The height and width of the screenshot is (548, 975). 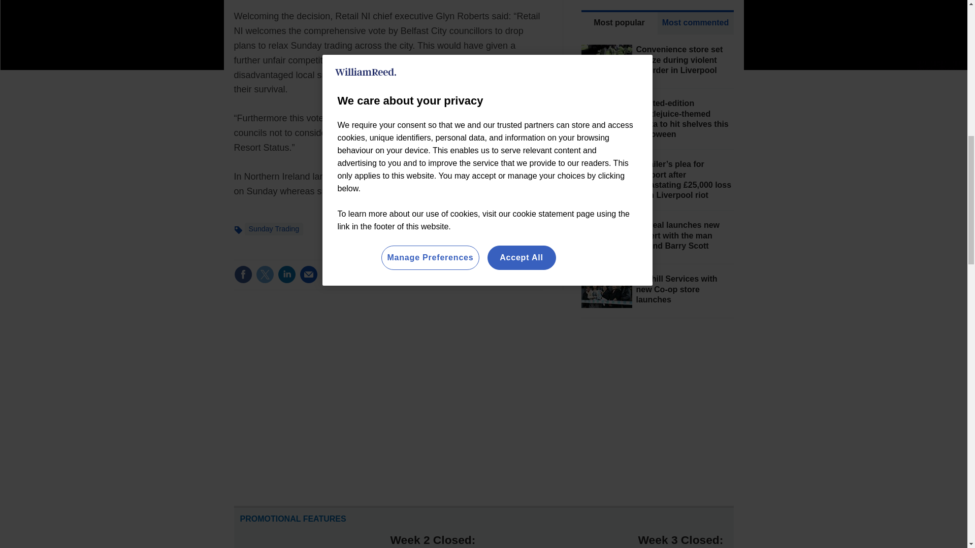 I want to click on 3rd party ad content, so click(x=657, y=406).